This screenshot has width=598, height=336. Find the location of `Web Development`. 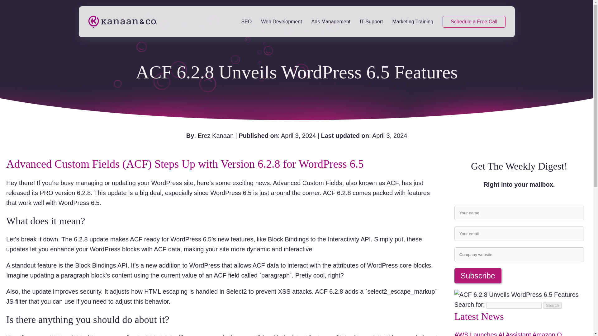

Web Development is located at coordinates (371, 22).